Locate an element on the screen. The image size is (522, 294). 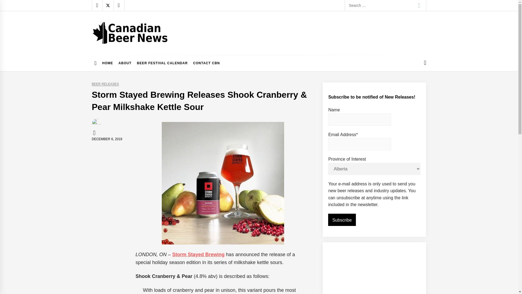
Canadian Beer News is located at coordinates (138, 49).